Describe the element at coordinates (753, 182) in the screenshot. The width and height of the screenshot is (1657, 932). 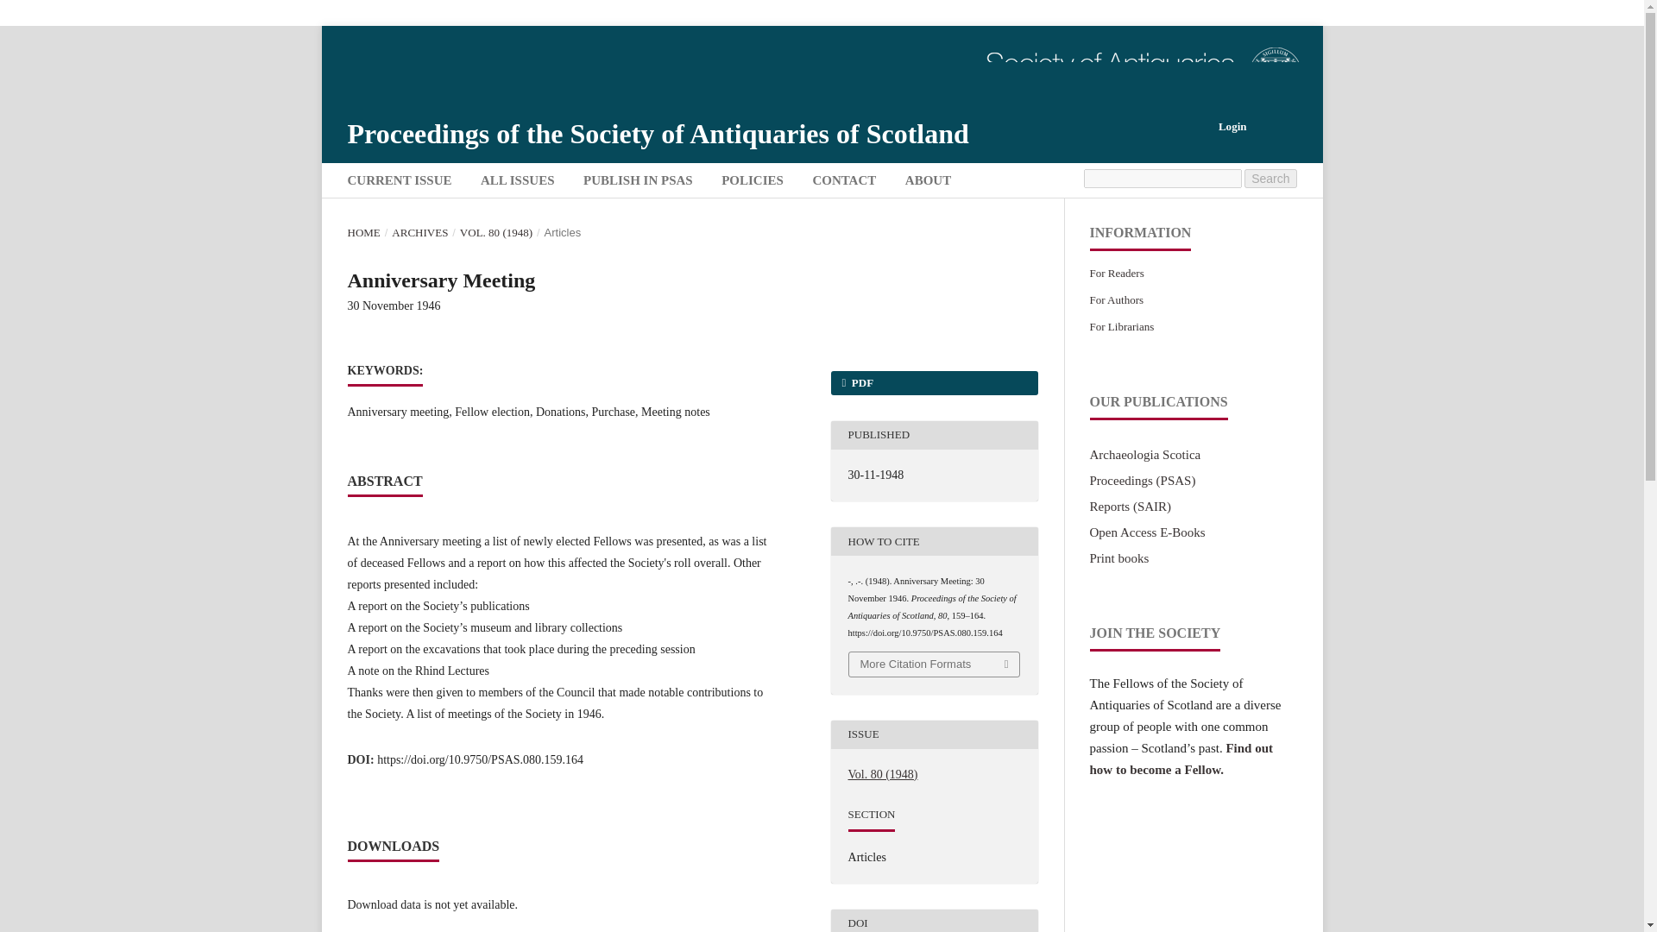
I see `POLICIES` at that location.